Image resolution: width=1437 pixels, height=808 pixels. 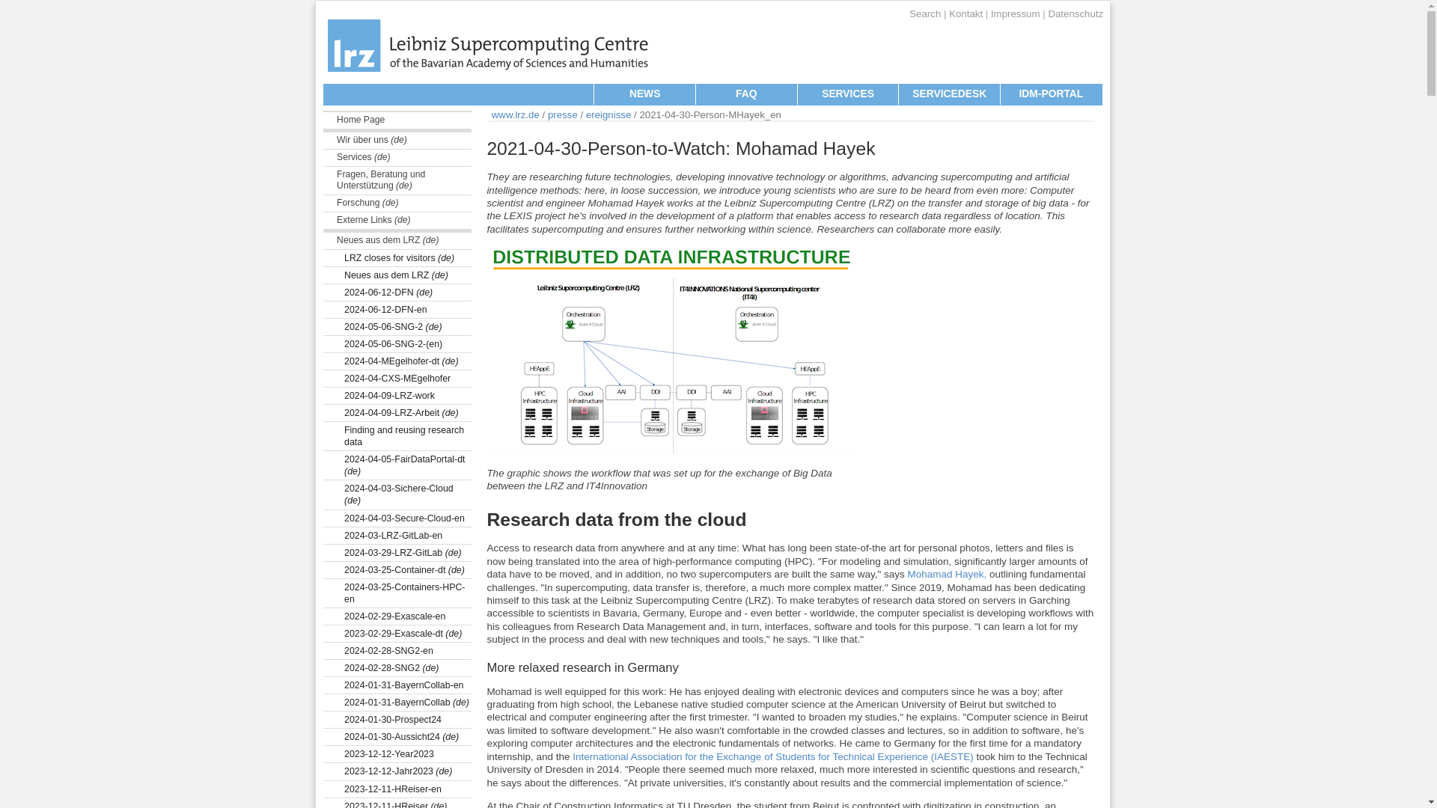 I want to click on Search, so click(x=925, y=13).